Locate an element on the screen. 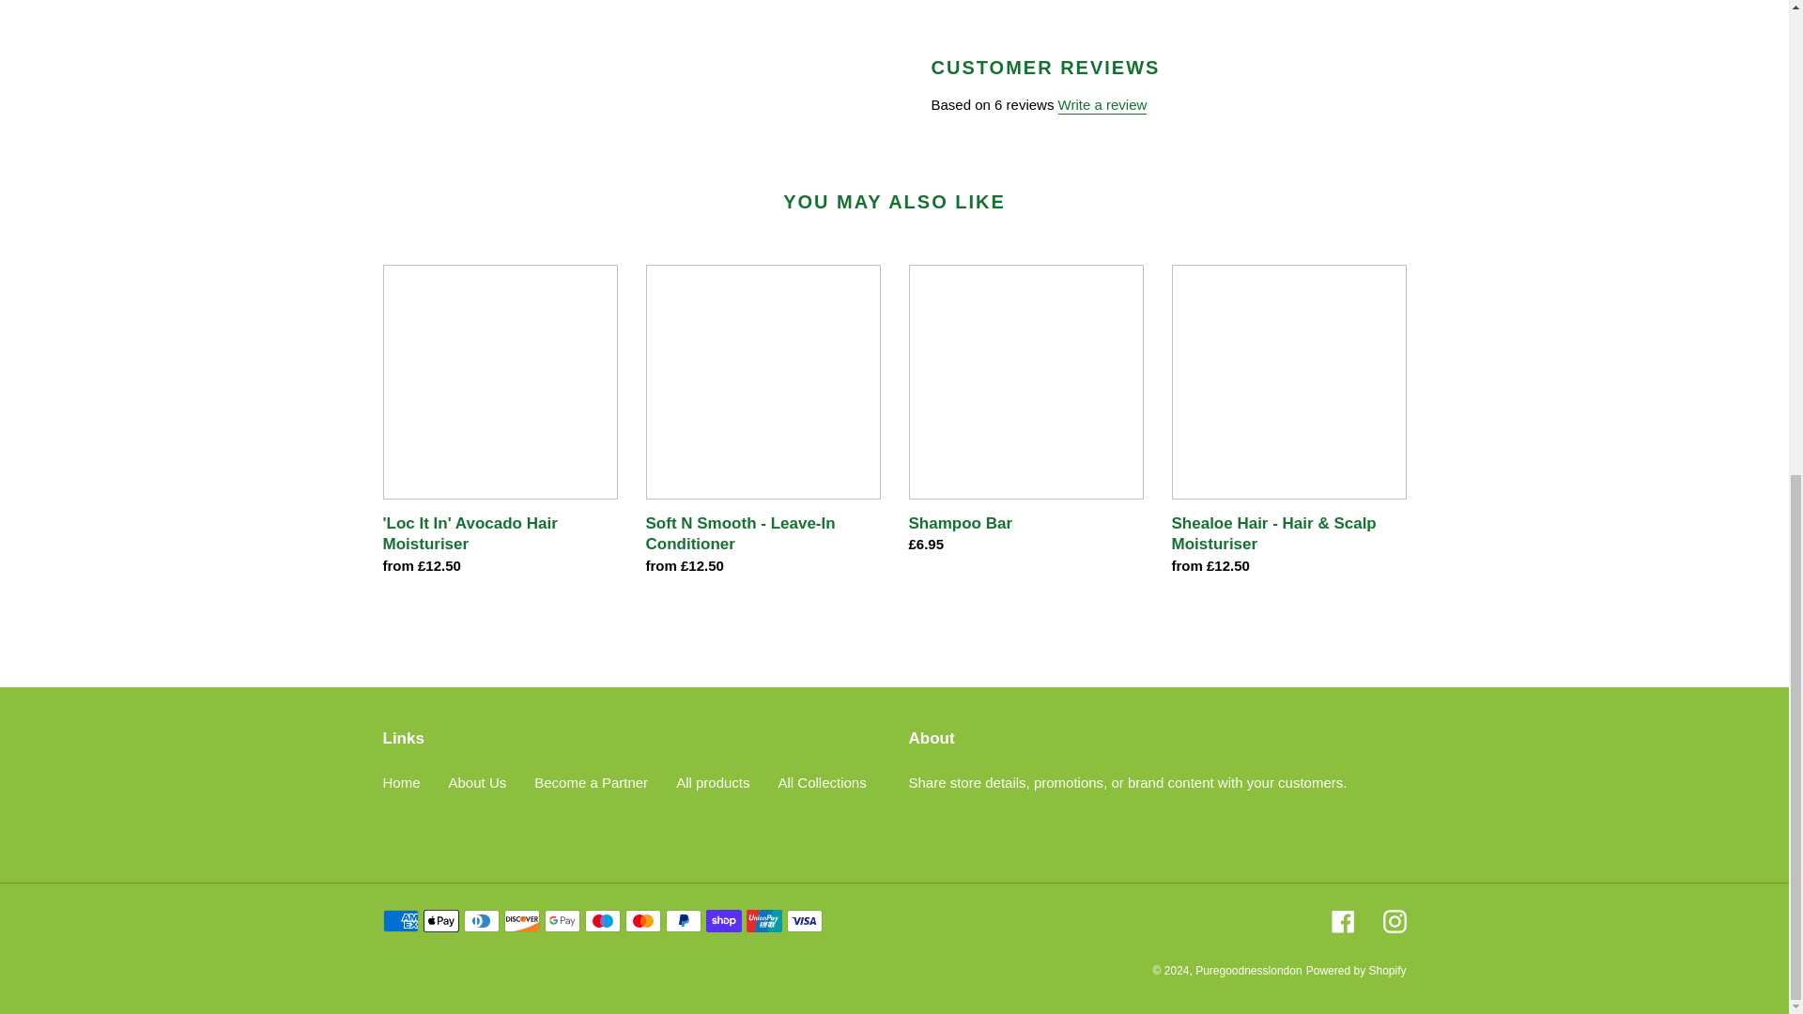  Write a review is located at coordinates (1102, 105).